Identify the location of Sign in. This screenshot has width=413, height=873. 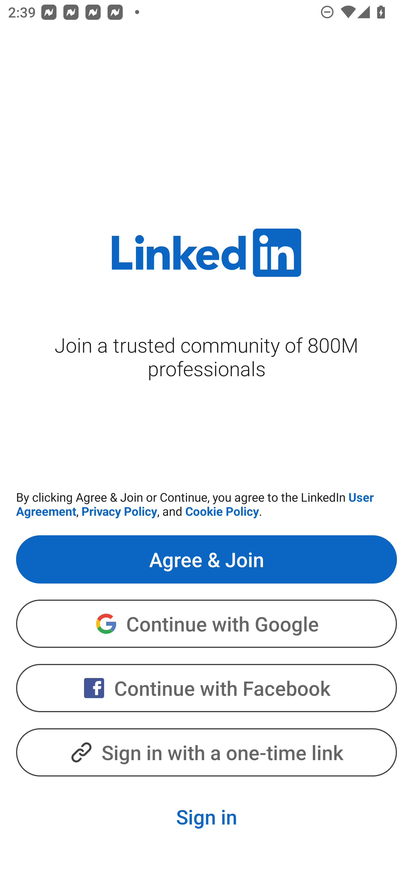
(206, 817).